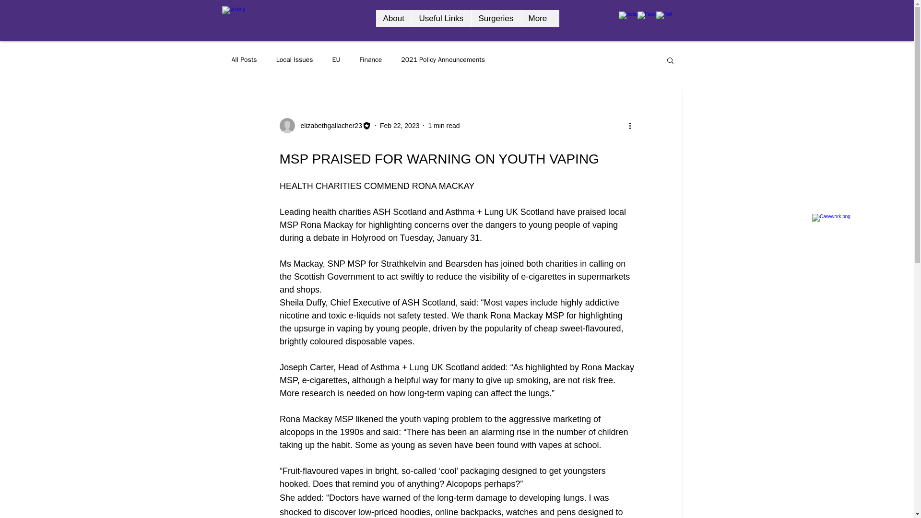 Image resolution: width=921 pixels, height=518 pixels. What do you see at coordinates (441, 18) in the screenshot?
I see `Useful Links` at bounding box center [441, 18].